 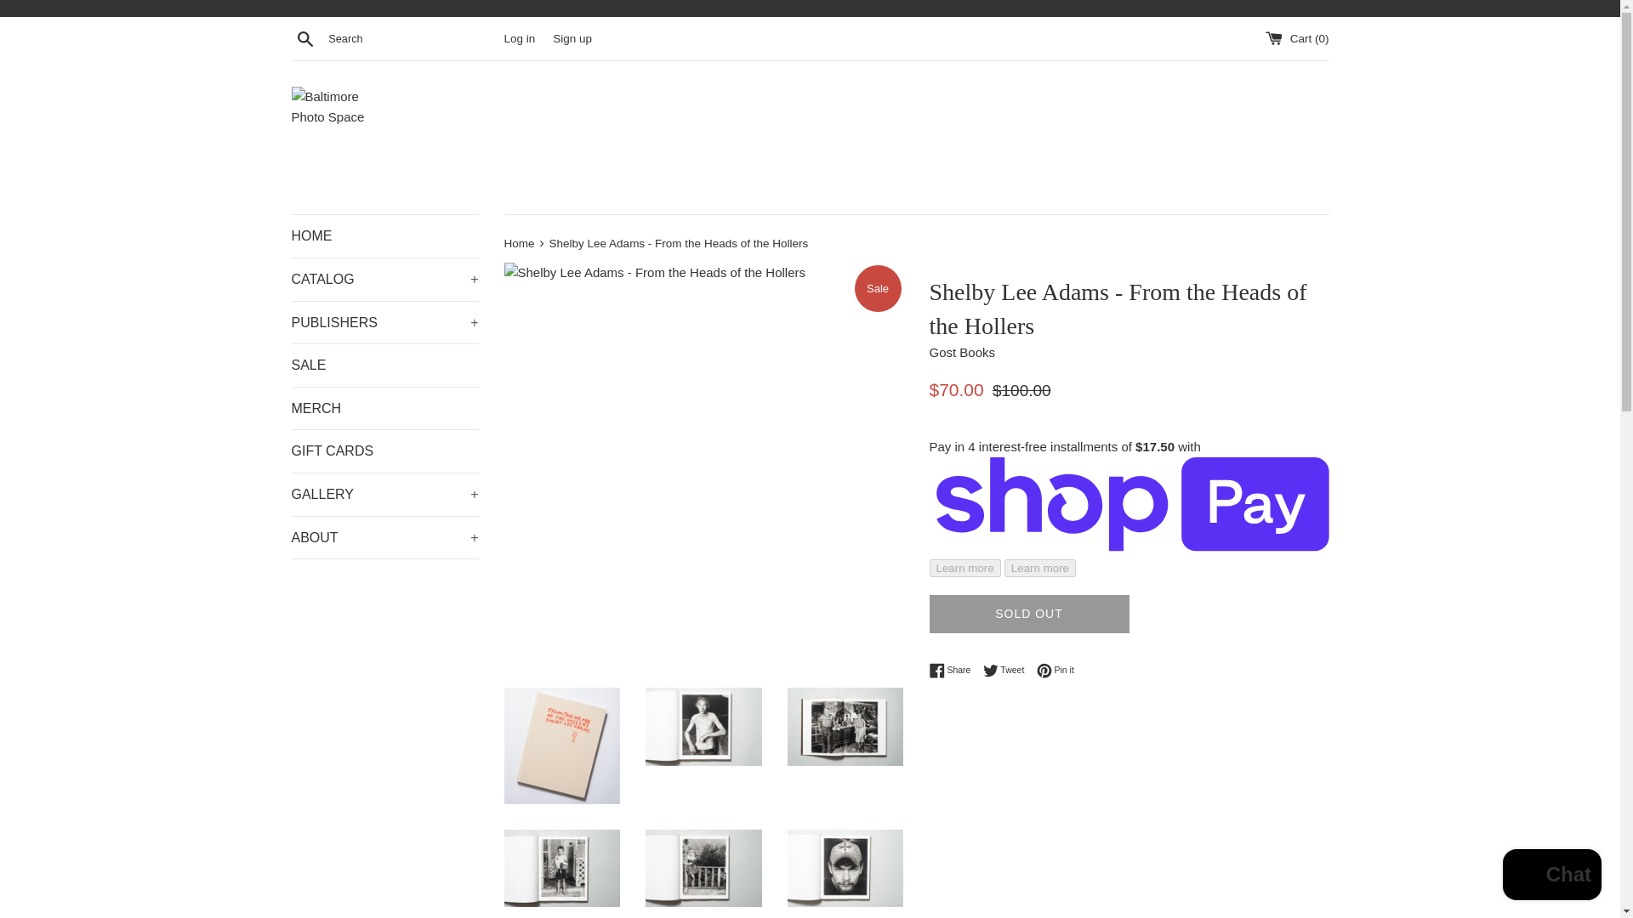 What do you see at coordinates (519, 37) in the screenshot?
I see `Log in` at bounding box center [519, 37].